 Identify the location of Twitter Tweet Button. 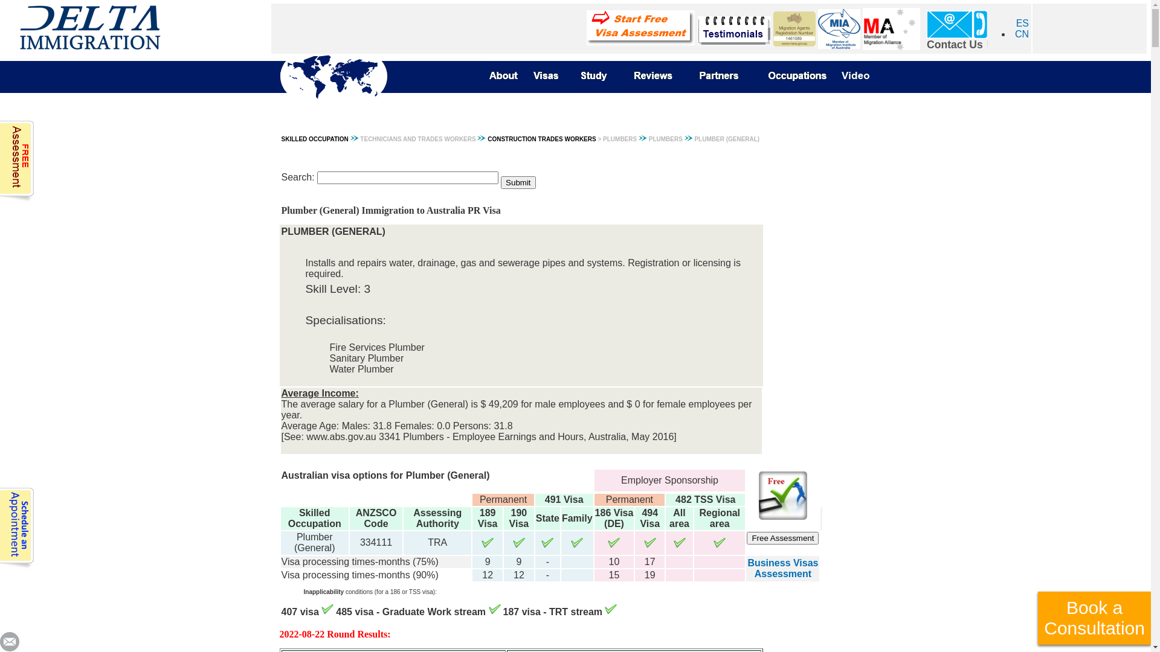
(42, 617).